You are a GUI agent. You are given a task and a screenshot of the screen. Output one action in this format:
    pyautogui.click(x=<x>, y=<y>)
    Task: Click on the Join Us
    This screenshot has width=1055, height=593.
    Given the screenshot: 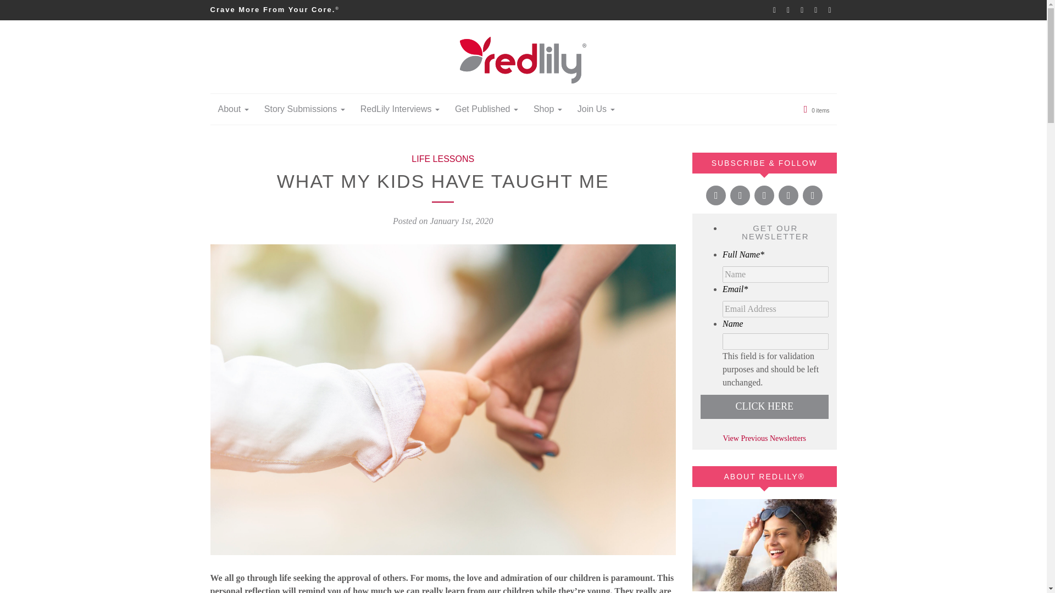 What is the action you would take?
    pyautogui.click(x=596, y=109)
    